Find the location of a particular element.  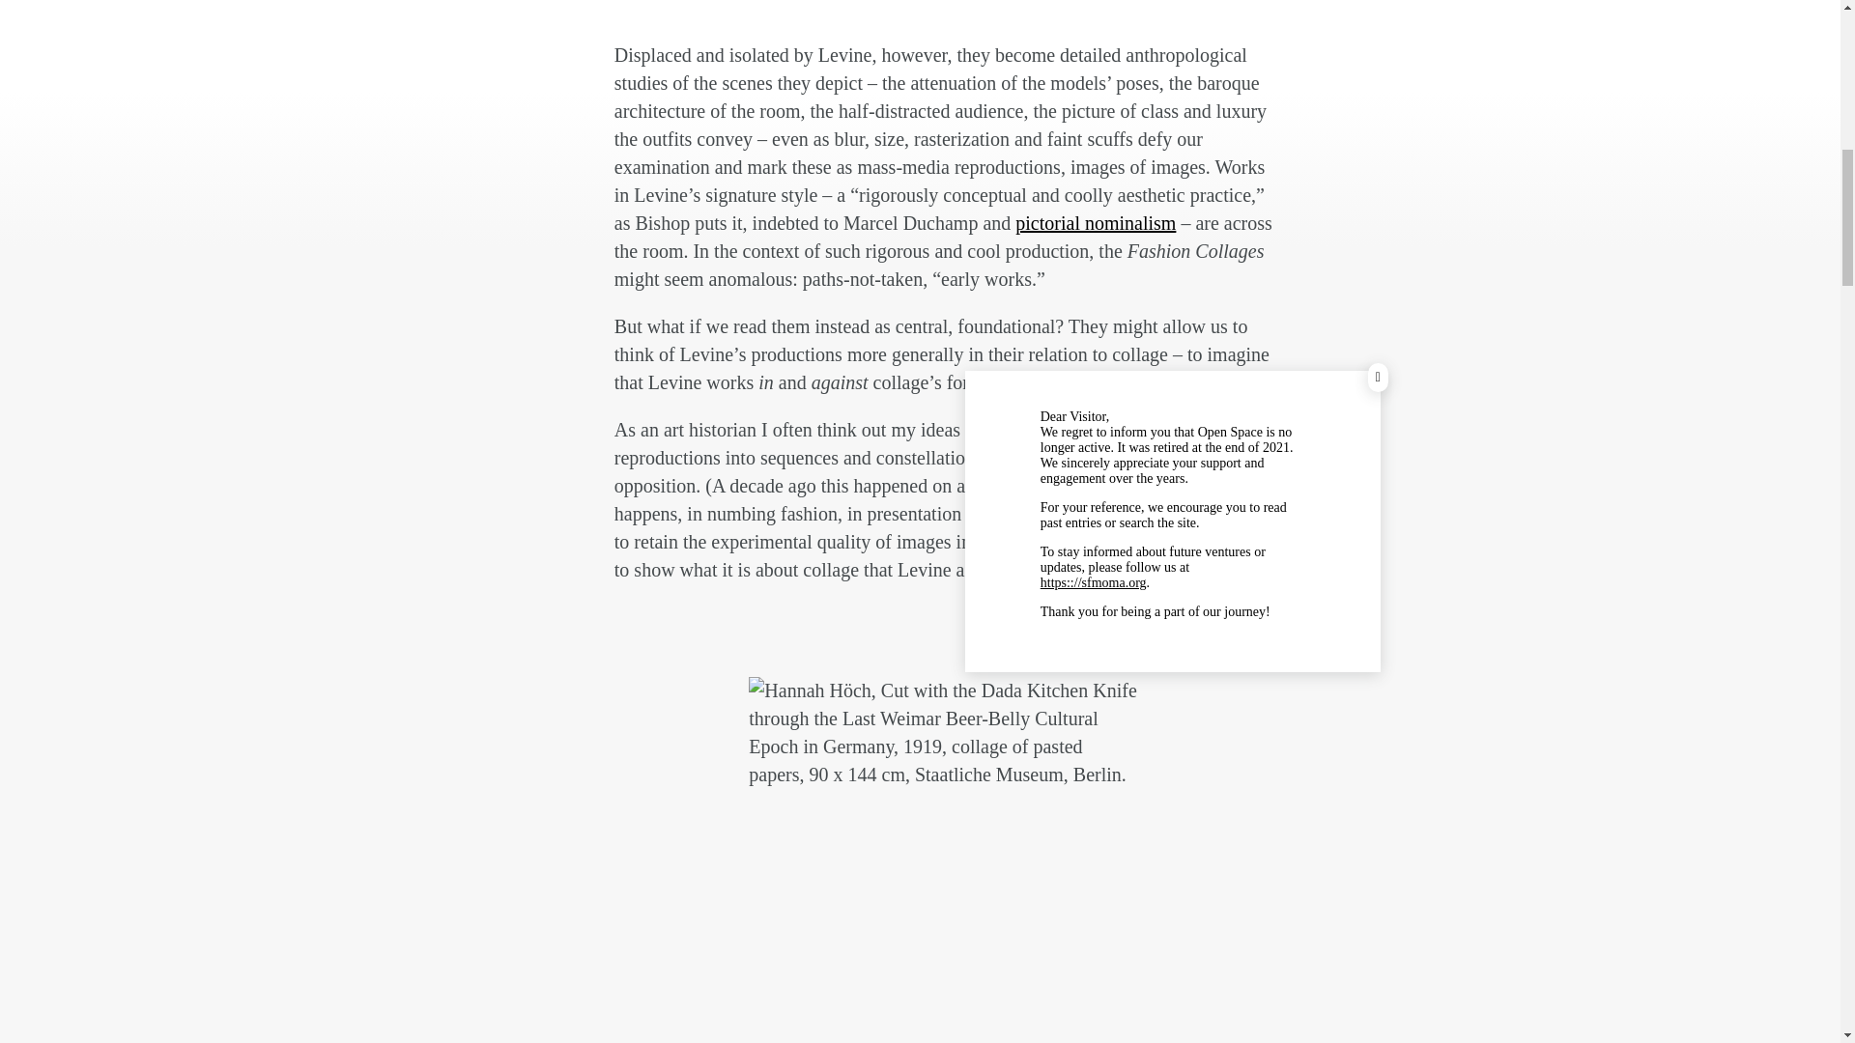

pictorial nominalism is located at coordinates (1096, 222).